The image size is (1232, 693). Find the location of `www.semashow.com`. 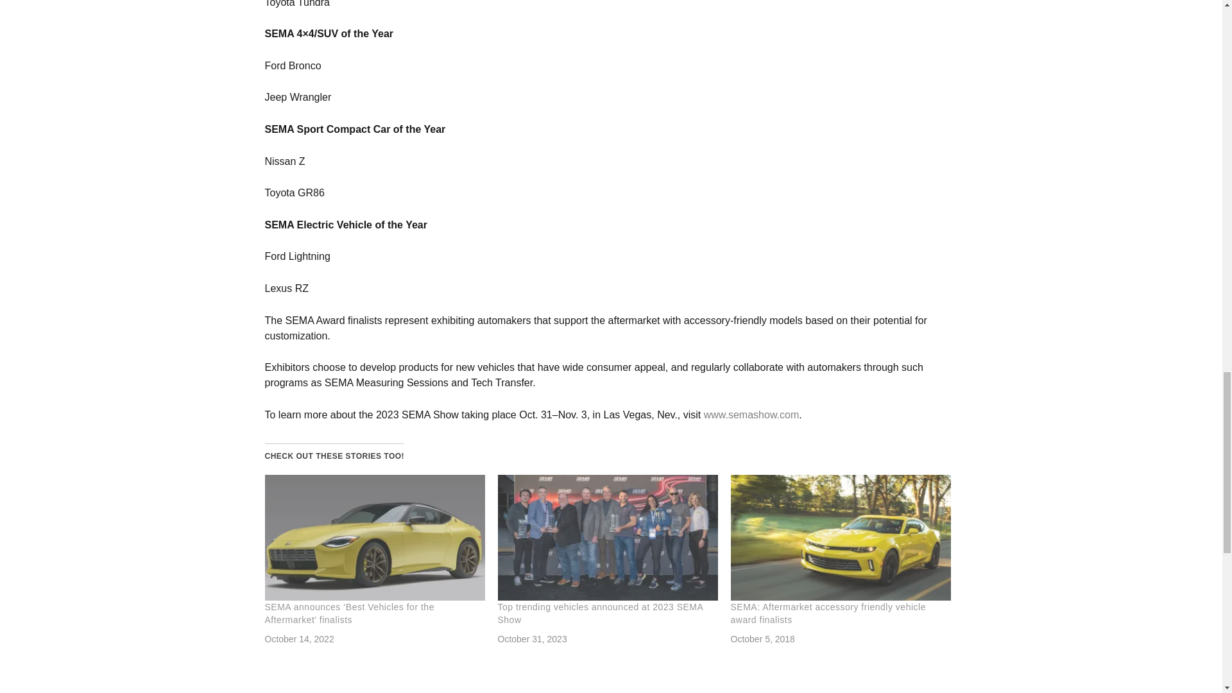

www.semashow.com is located at coordinates (751, 415).